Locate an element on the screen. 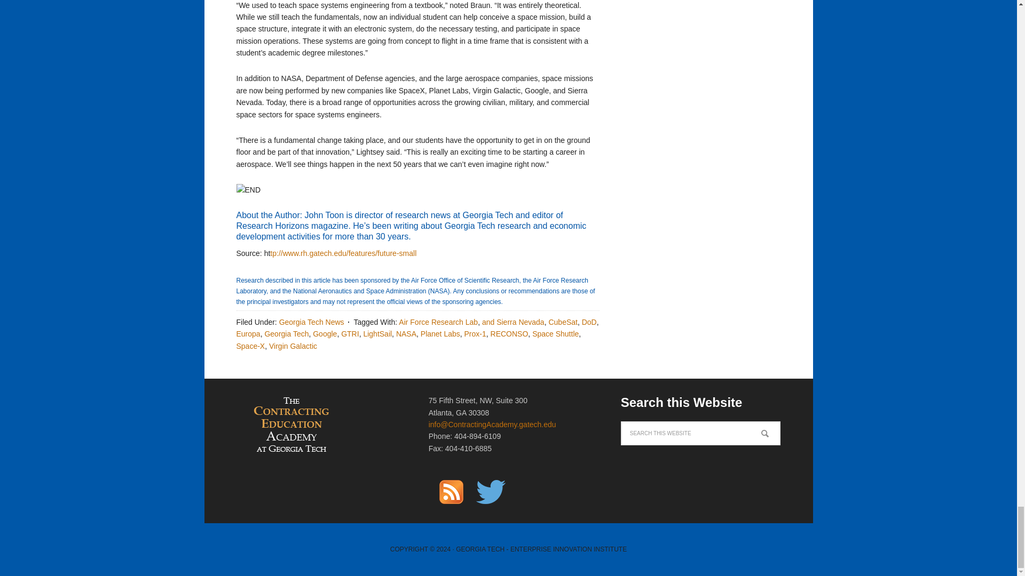  Google is located at coordinates (325, 333).